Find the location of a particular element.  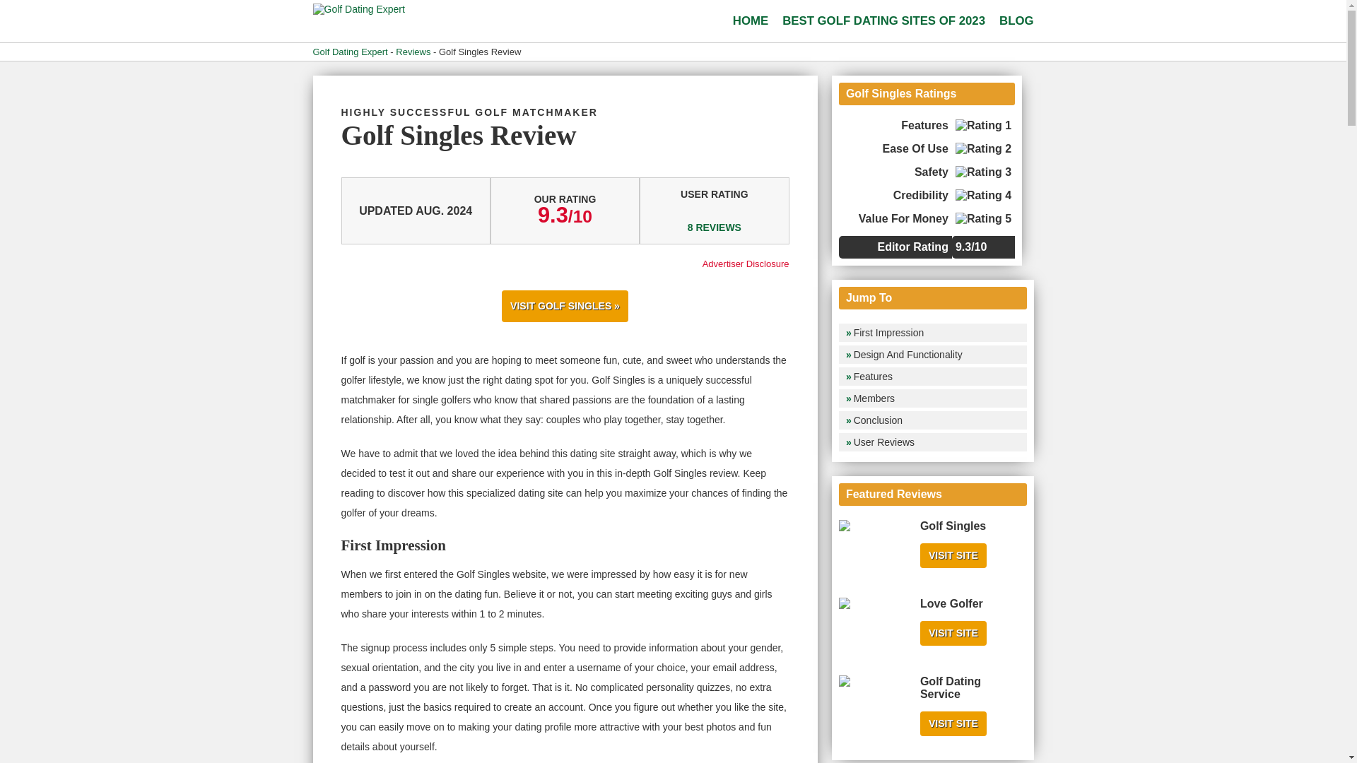

BEST GOLF DATING SITES OF 2023 is located at coordinates (883, 21).